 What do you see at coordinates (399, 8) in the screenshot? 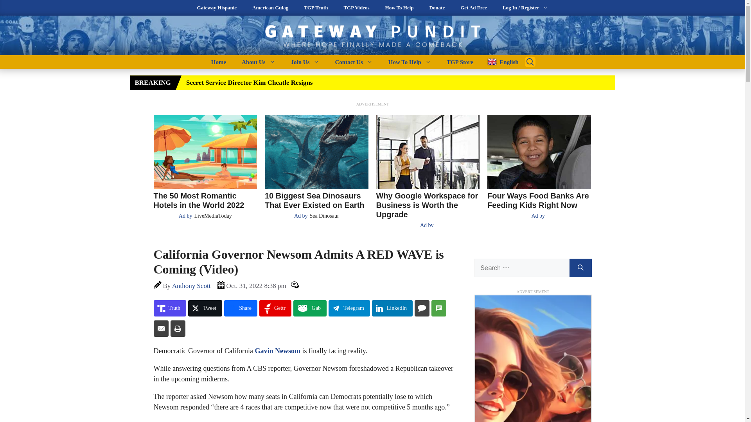
I see `How To Help` at bounding box center [399, 8].